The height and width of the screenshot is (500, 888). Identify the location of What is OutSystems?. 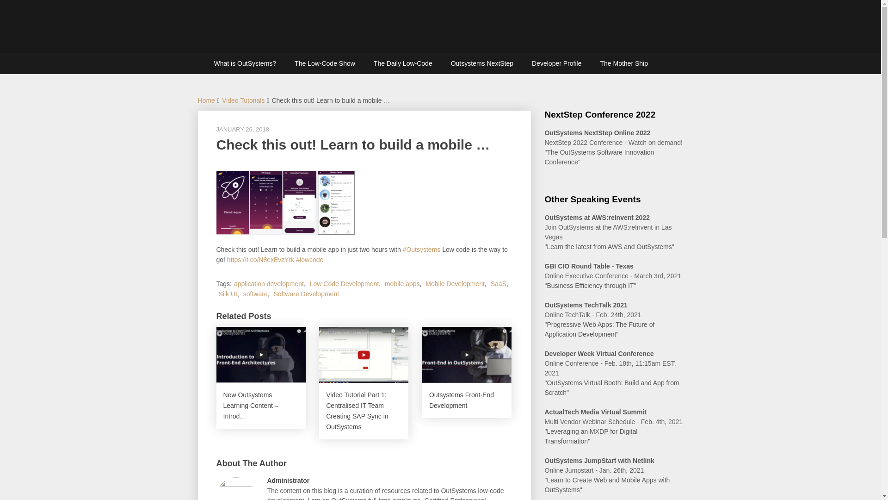
(244, 63).